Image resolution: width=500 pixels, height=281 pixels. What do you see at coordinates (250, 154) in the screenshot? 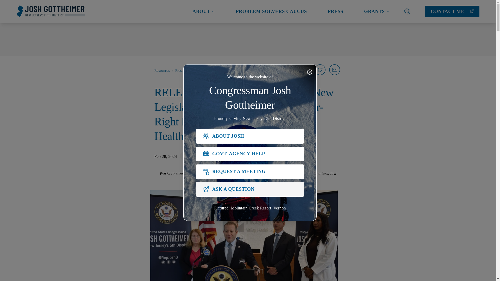
I see `GOVT. AGENCY HELP` at bounding box center [250, 154].